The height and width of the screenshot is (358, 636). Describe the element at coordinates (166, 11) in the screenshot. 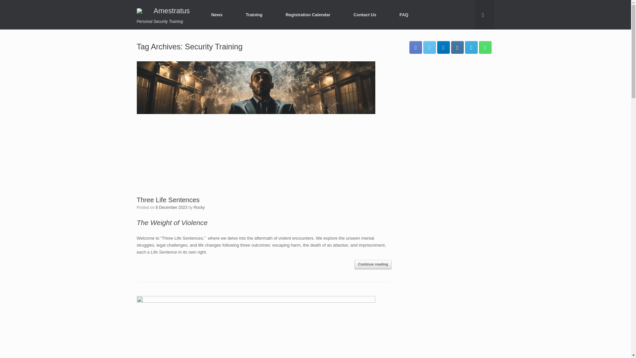

I see `Amestratus` at that location.